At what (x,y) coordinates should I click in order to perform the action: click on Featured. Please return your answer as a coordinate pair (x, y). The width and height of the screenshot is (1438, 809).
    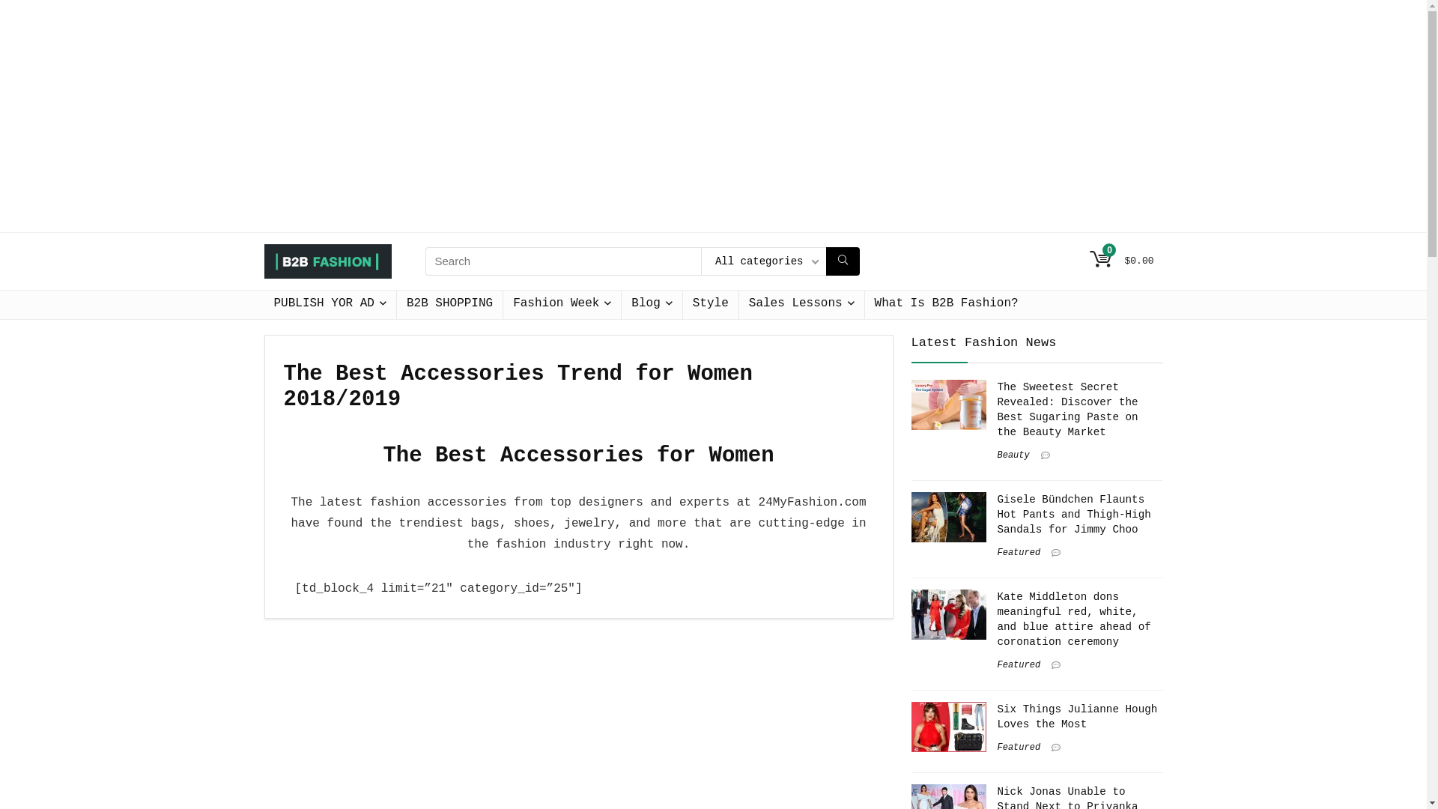
    Looking at the image, I should click on (1019, 665).